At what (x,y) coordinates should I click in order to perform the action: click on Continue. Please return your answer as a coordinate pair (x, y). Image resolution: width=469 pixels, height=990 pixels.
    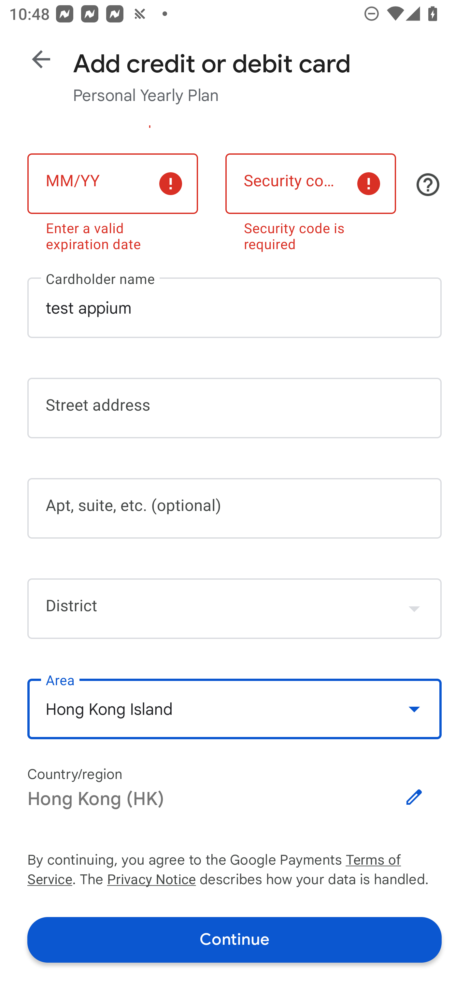
    Looking at the image, I should click on (234, 939).